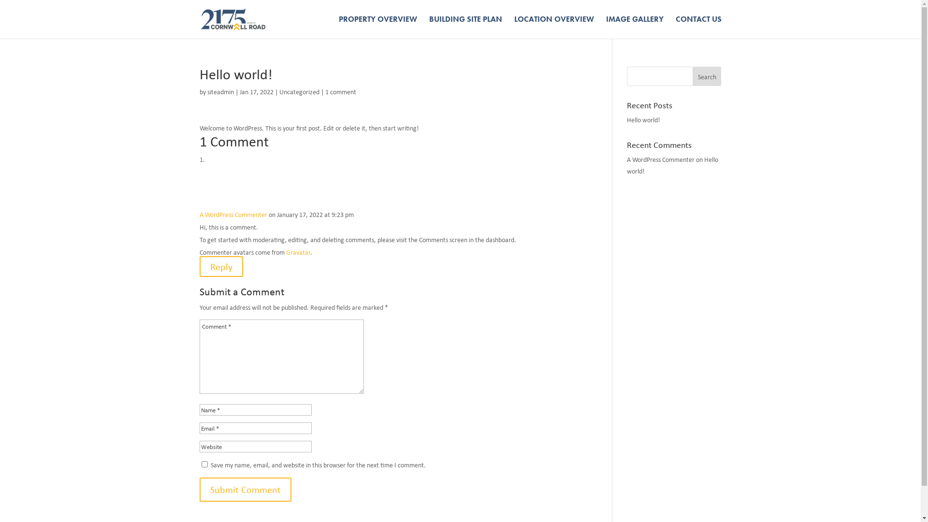  I want to click on PROPERTY OVERVIEW, so click(377, 27).